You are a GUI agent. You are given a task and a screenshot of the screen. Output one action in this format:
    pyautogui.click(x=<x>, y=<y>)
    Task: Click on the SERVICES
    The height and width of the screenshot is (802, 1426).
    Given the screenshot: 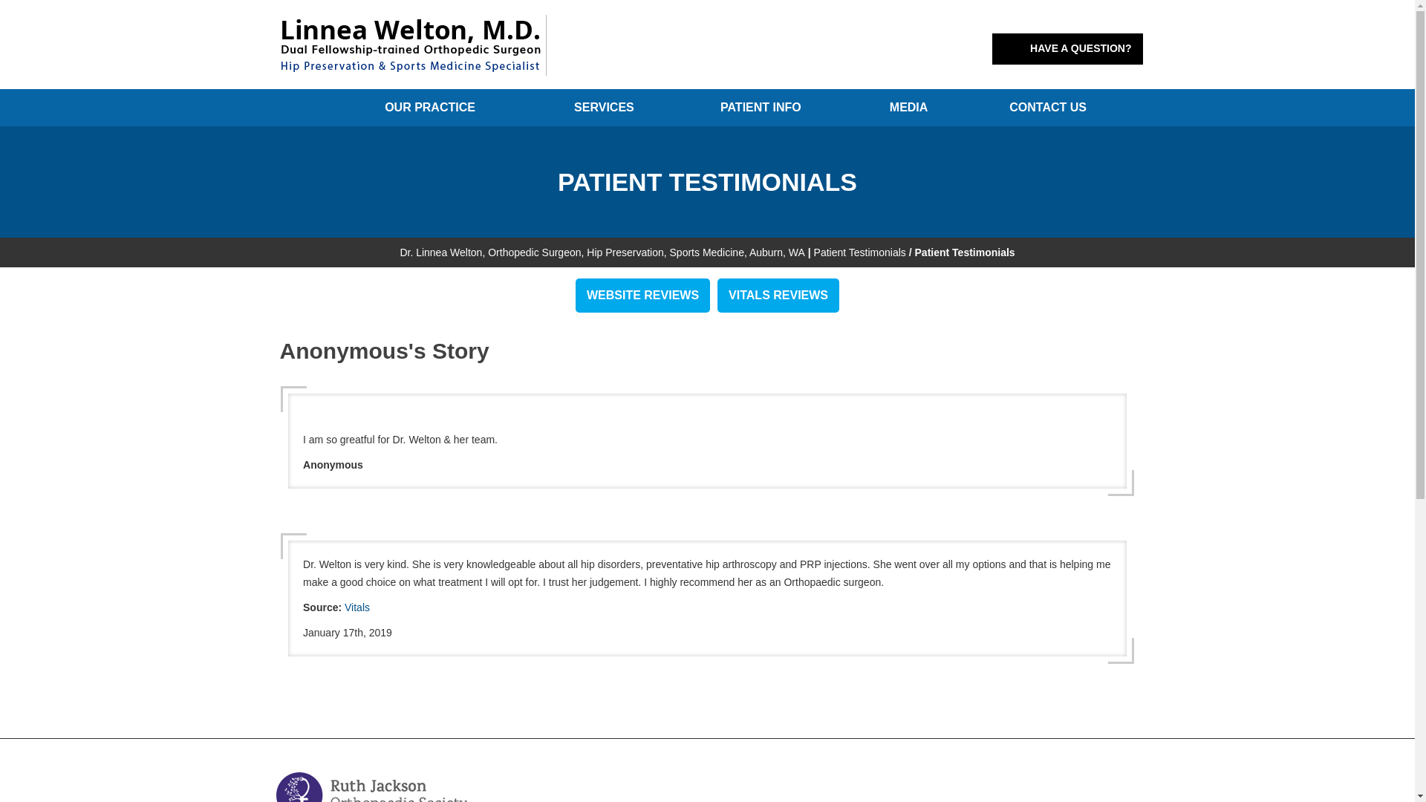 What is the action you would take?
    pyautogui.click(x=605, y=107)
    